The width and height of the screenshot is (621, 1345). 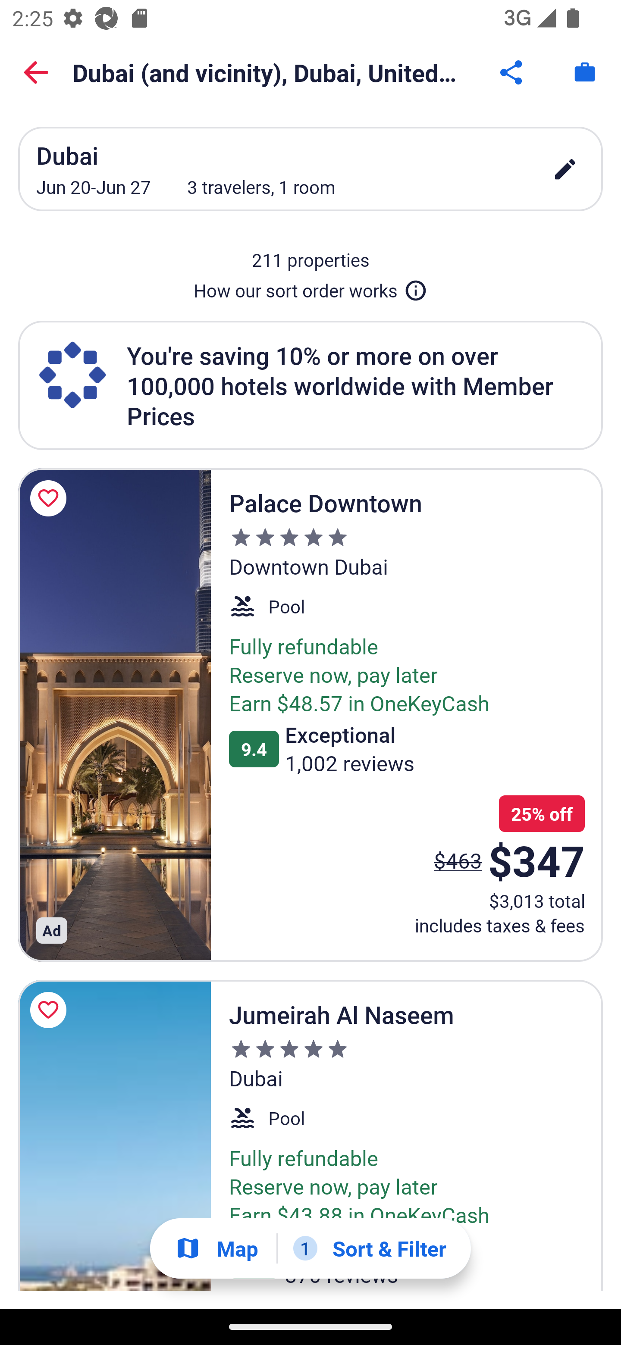 I want to click on Dubai Jun 20-Jun 27 3 travelers, 1 room edit, so click(x=310, y=169).